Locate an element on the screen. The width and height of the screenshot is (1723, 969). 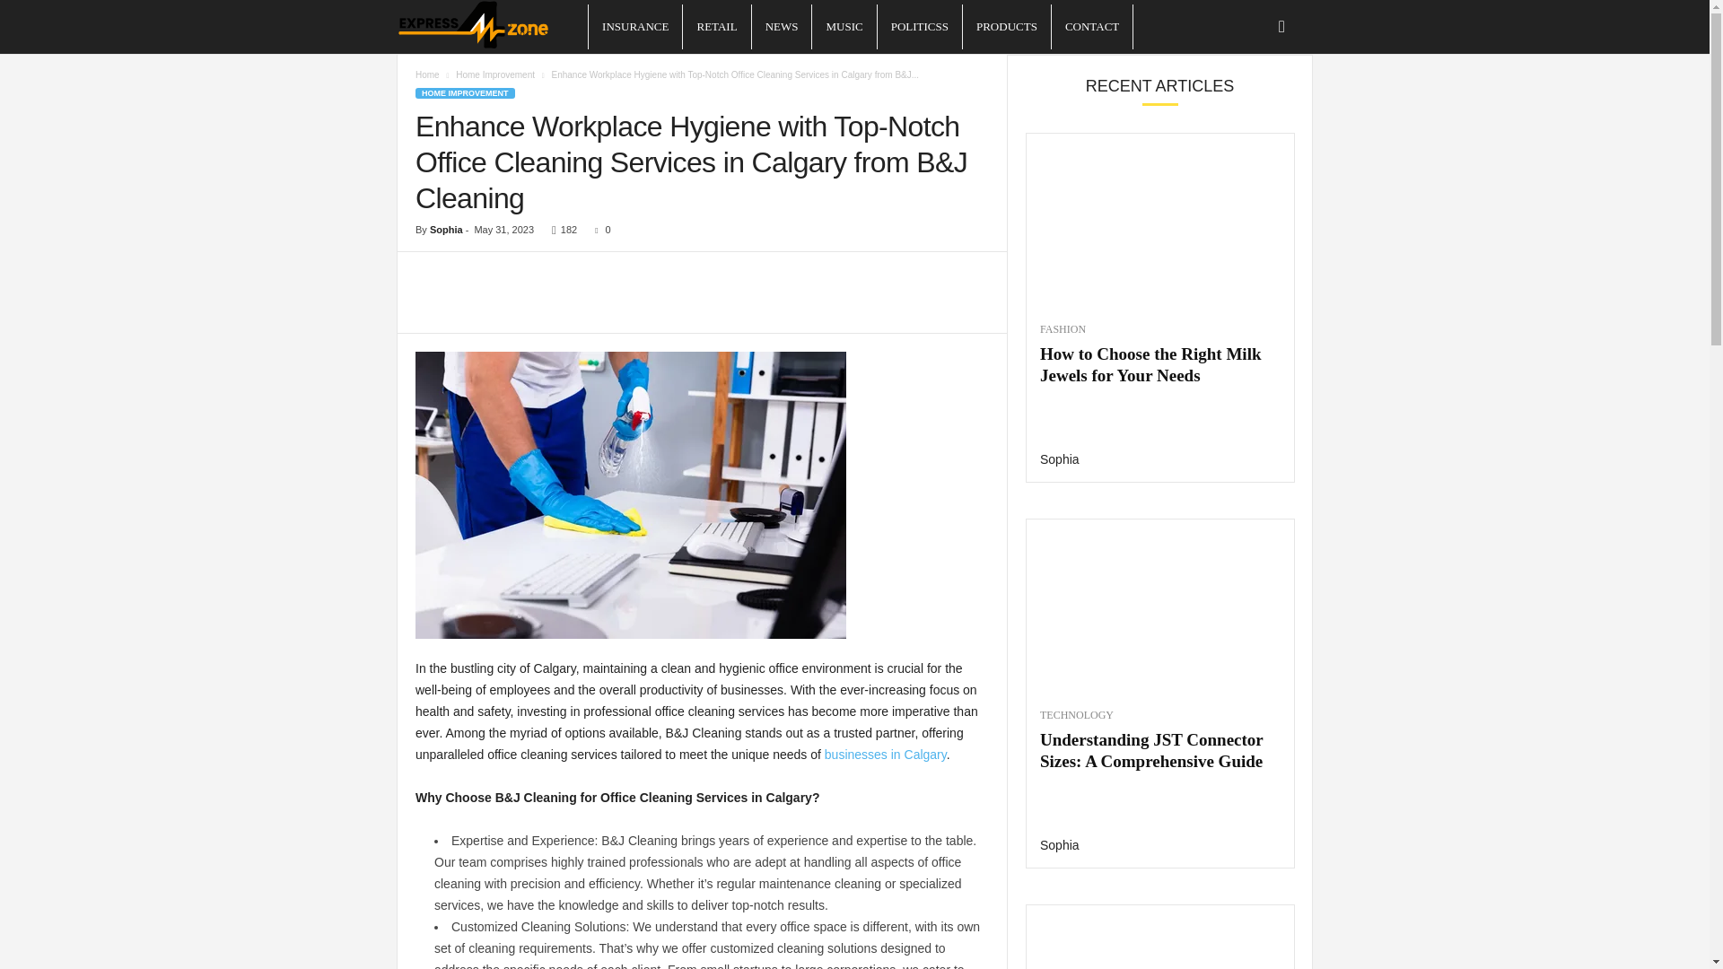
NEWS is located at coordinates (781, 27).